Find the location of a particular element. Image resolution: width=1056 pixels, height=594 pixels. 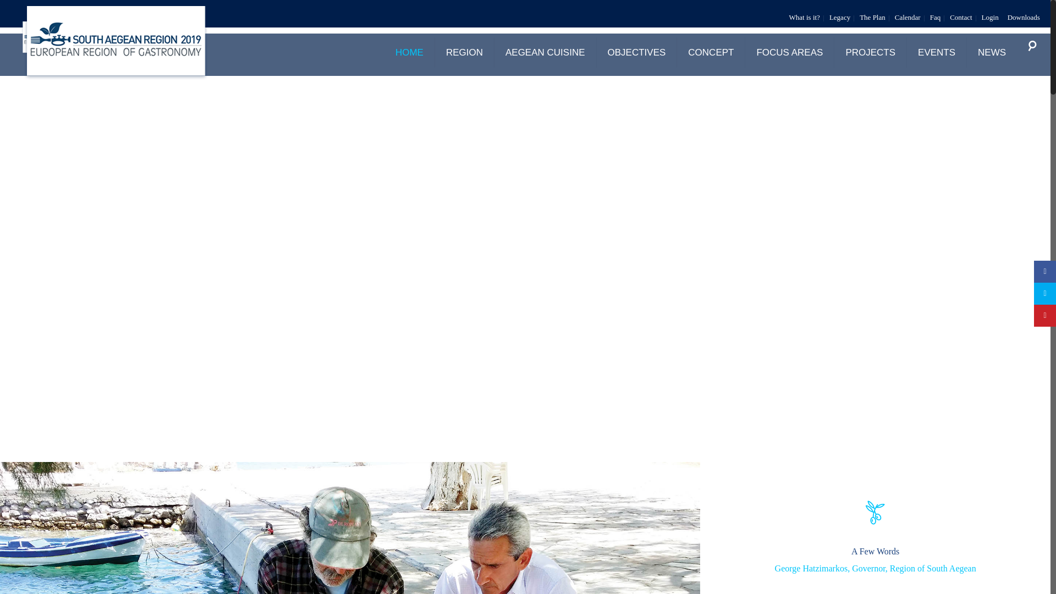

Downloads is located at coordinates (1024, 16).